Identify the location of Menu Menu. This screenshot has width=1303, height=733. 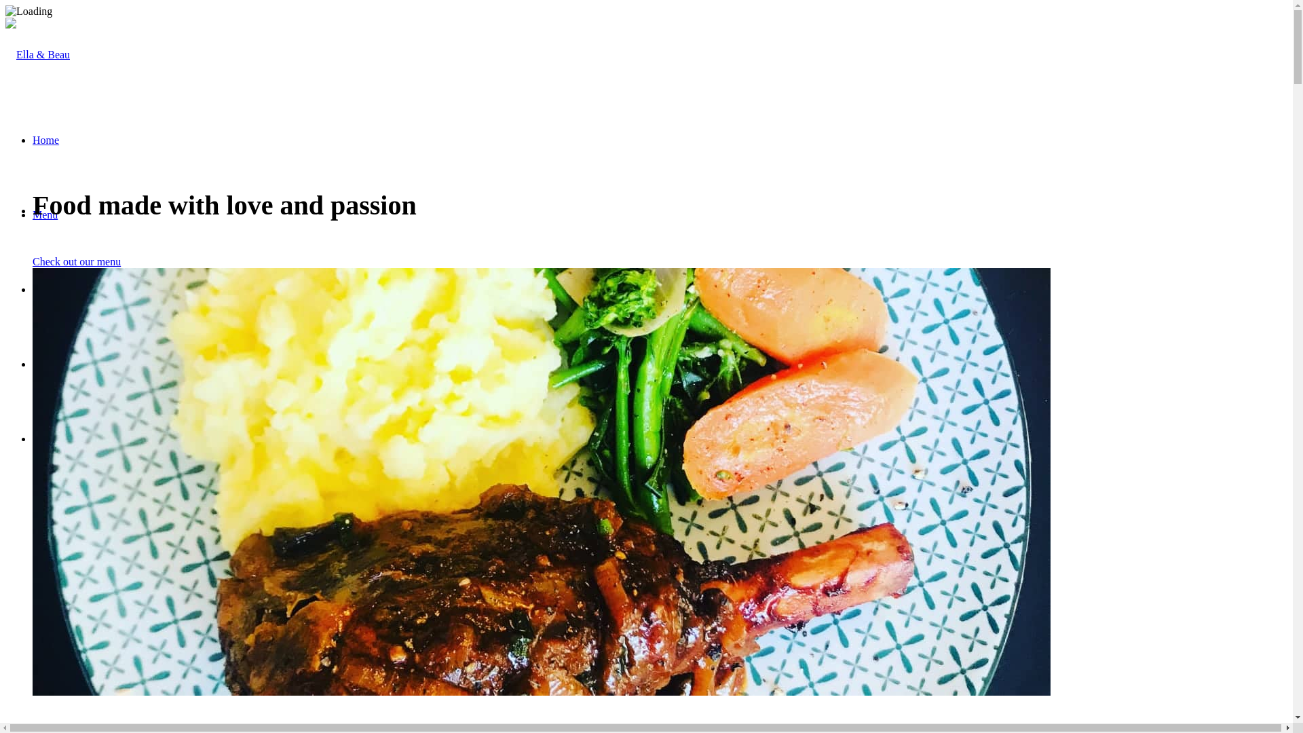
(60, 438).